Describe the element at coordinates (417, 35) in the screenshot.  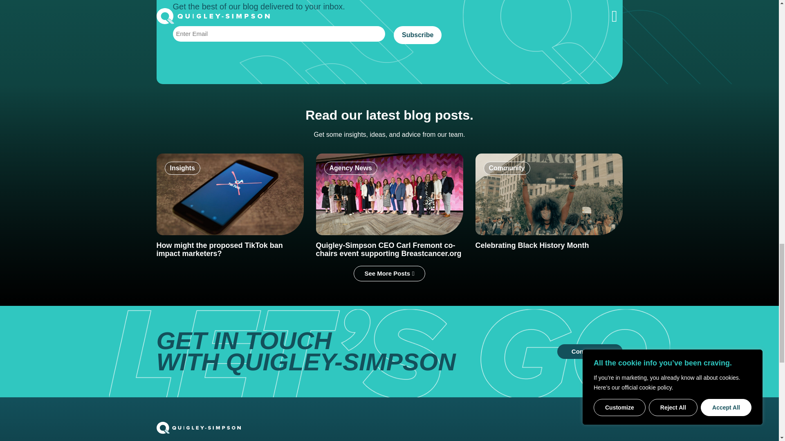
I see `Subscribe` at that location.